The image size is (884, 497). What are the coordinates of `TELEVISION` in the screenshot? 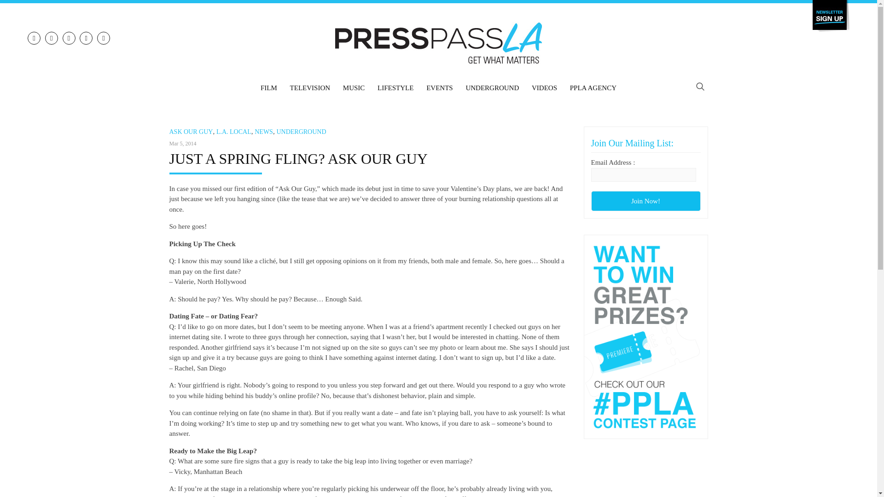 It's located at (310, 88).